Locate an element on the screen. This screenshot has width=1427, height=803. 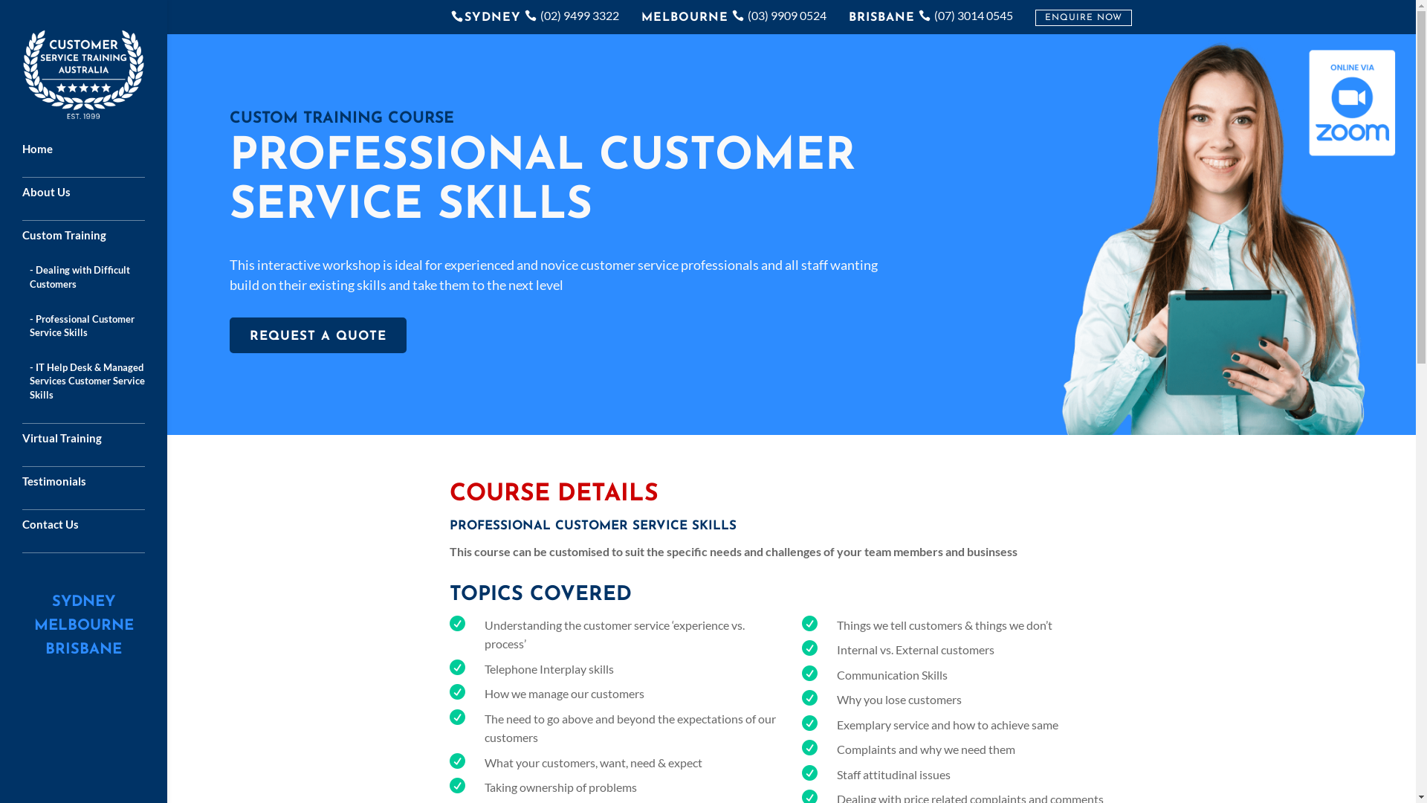
Custom Training is located at coordinates (98, 242).